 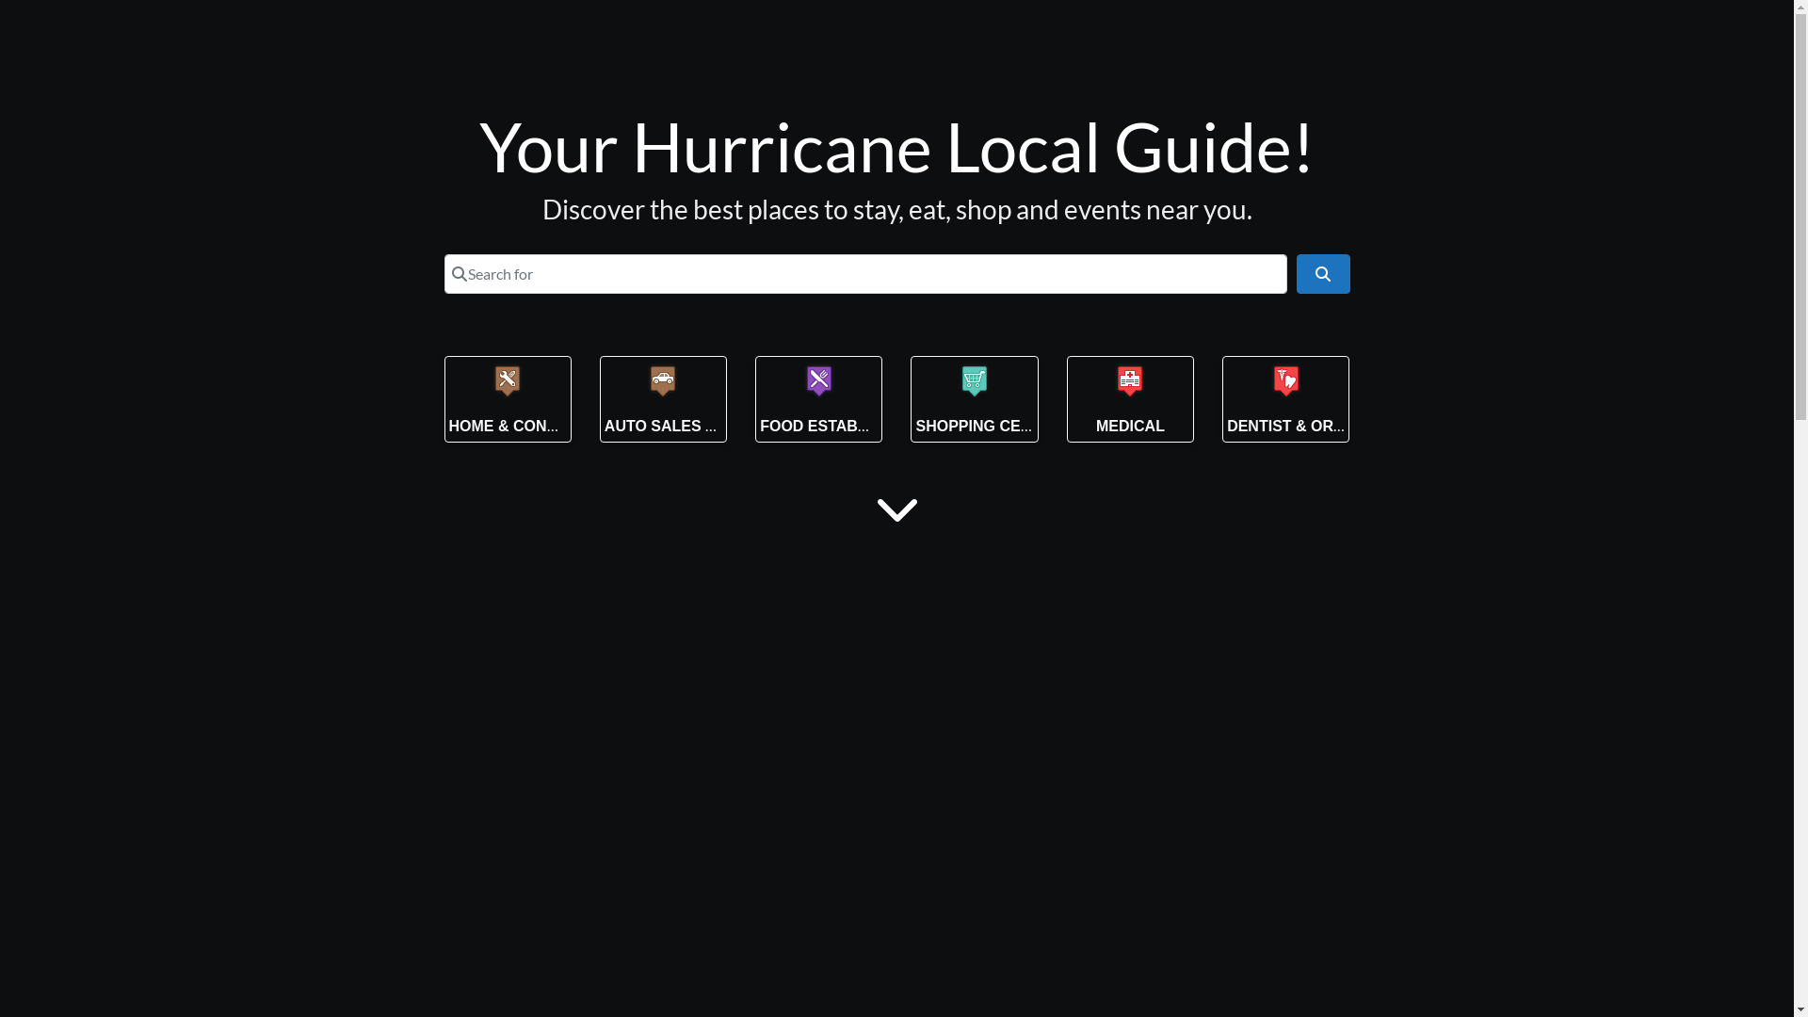 What do you see at coordinates (1330, 426) in the screenshot?
I see `DENTIST & ORTHODONTIST` at bounding box center [1330, 426].